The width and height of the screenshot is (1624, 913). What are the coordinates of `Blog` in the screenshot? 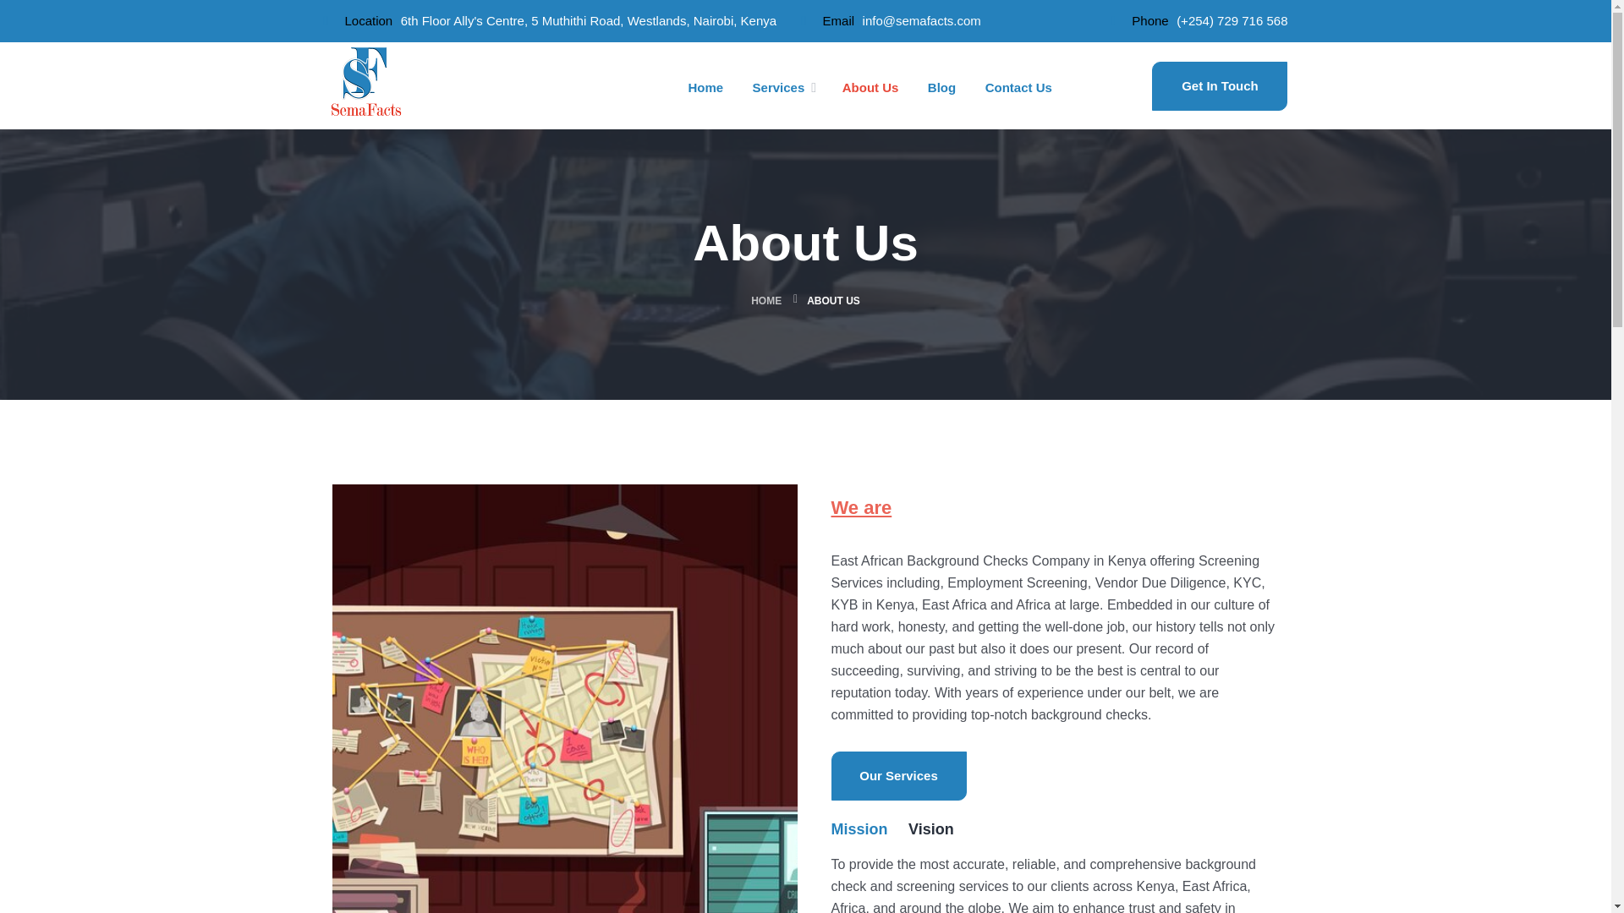 It's located at (941, 86).